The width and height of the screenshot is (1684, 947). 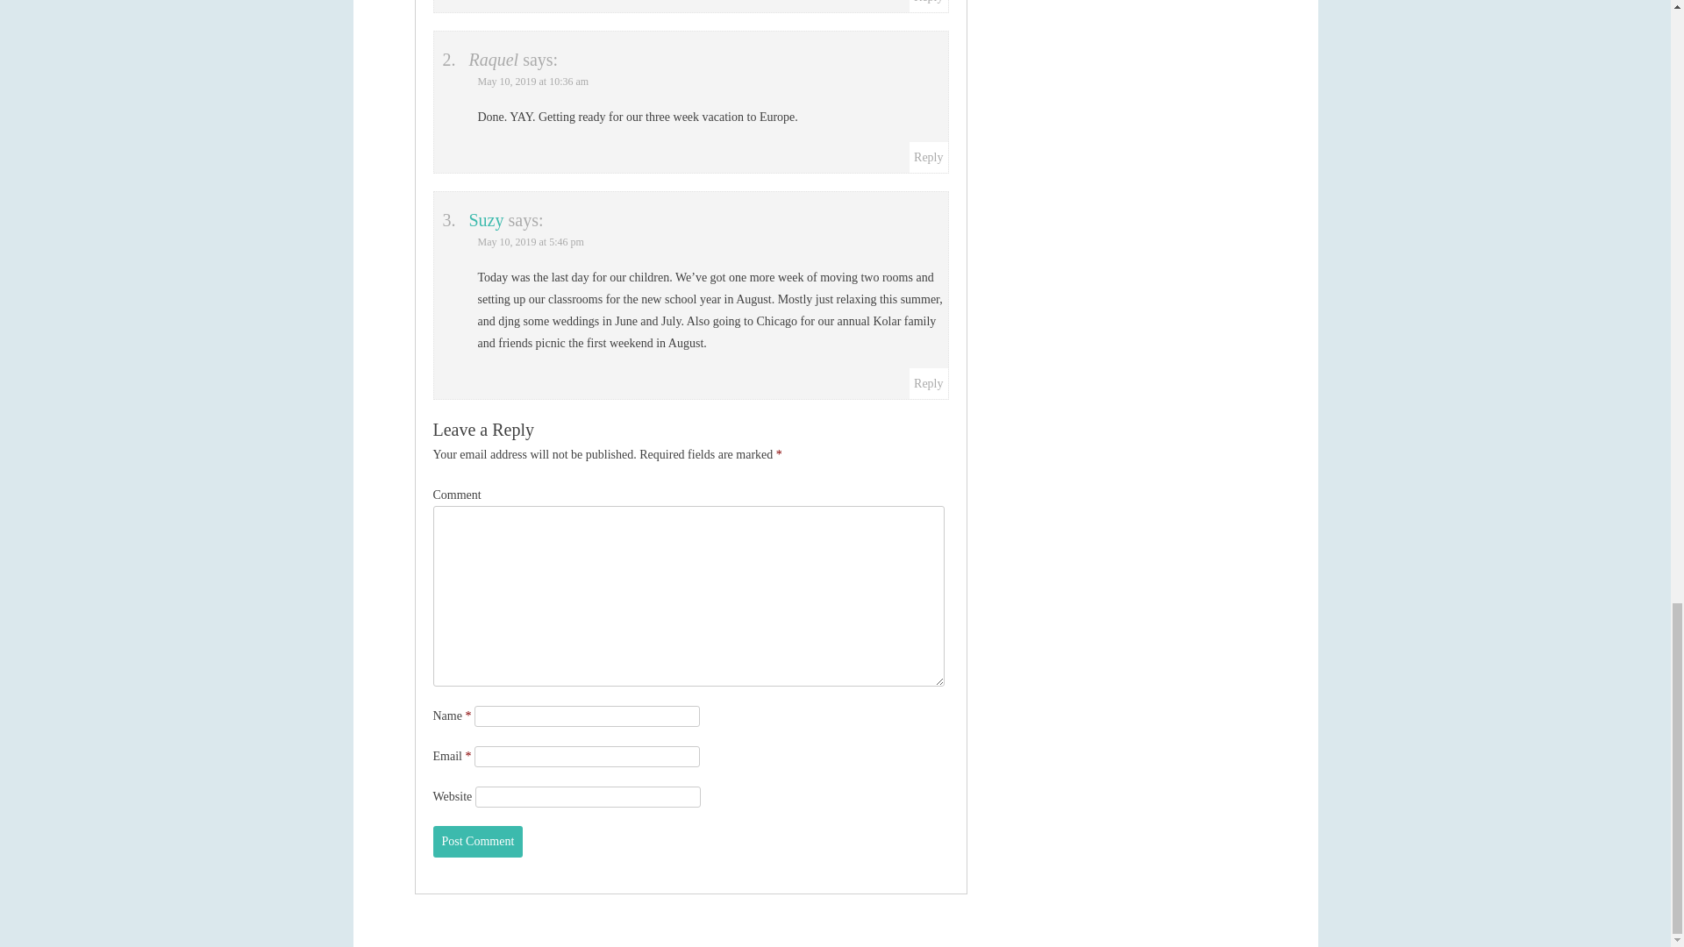 What do you see at coordinates (530, 241) in the screenshot?
I see `May 10, 2019 at 5:46 pm` at bounding box center [530, 241].